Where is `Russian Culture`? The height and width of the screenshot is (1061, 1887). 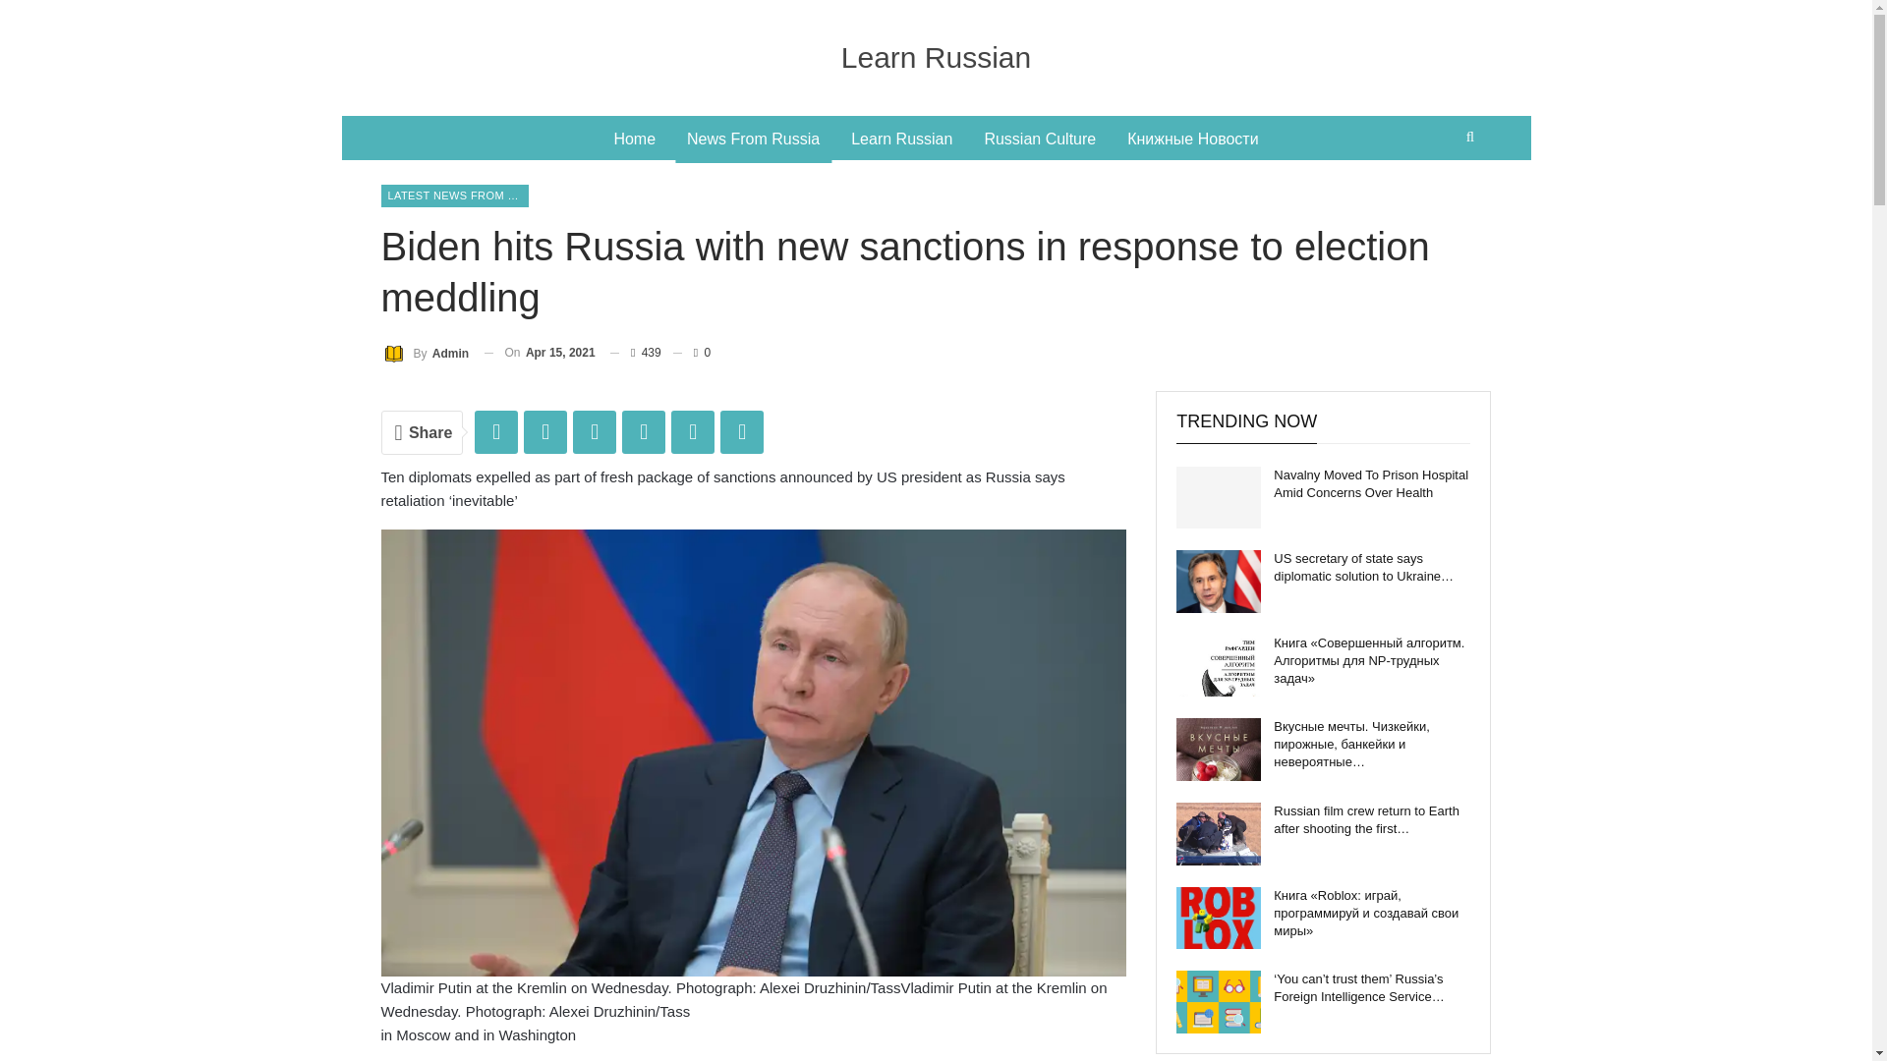
Russian Culture is located at coordinates (1040, 140).